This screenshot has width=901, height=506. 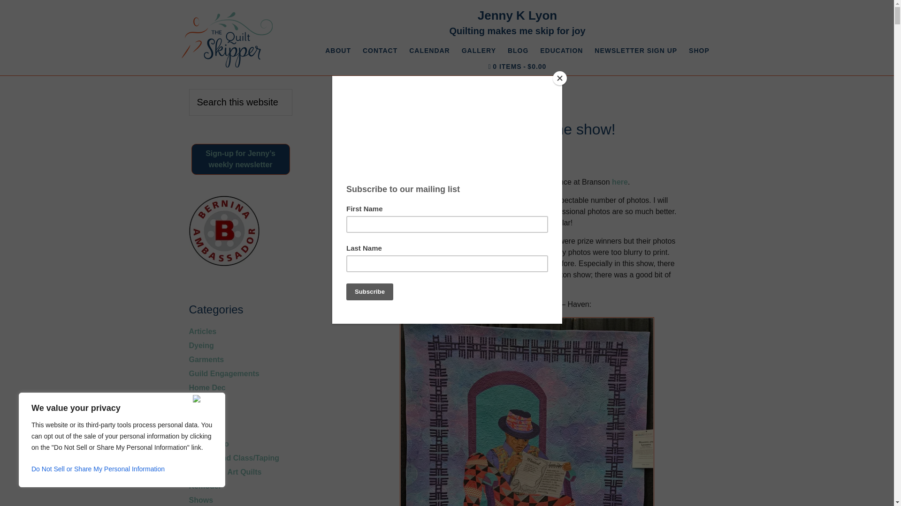 What do you see at coordinates (122, 469) in the screenshot?
I see `Do Not Sell or Share My Personal Information` at bounding box center [122, 469].